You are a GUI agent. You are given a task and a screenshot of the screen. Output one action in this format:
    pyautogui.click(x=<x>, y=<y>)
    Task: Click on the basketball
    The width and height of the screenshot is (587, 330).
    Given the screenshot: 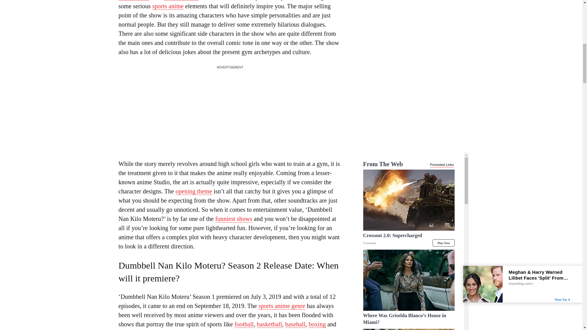 What is the action you would take?
    pyautogui.click(x=269, y=324)
    